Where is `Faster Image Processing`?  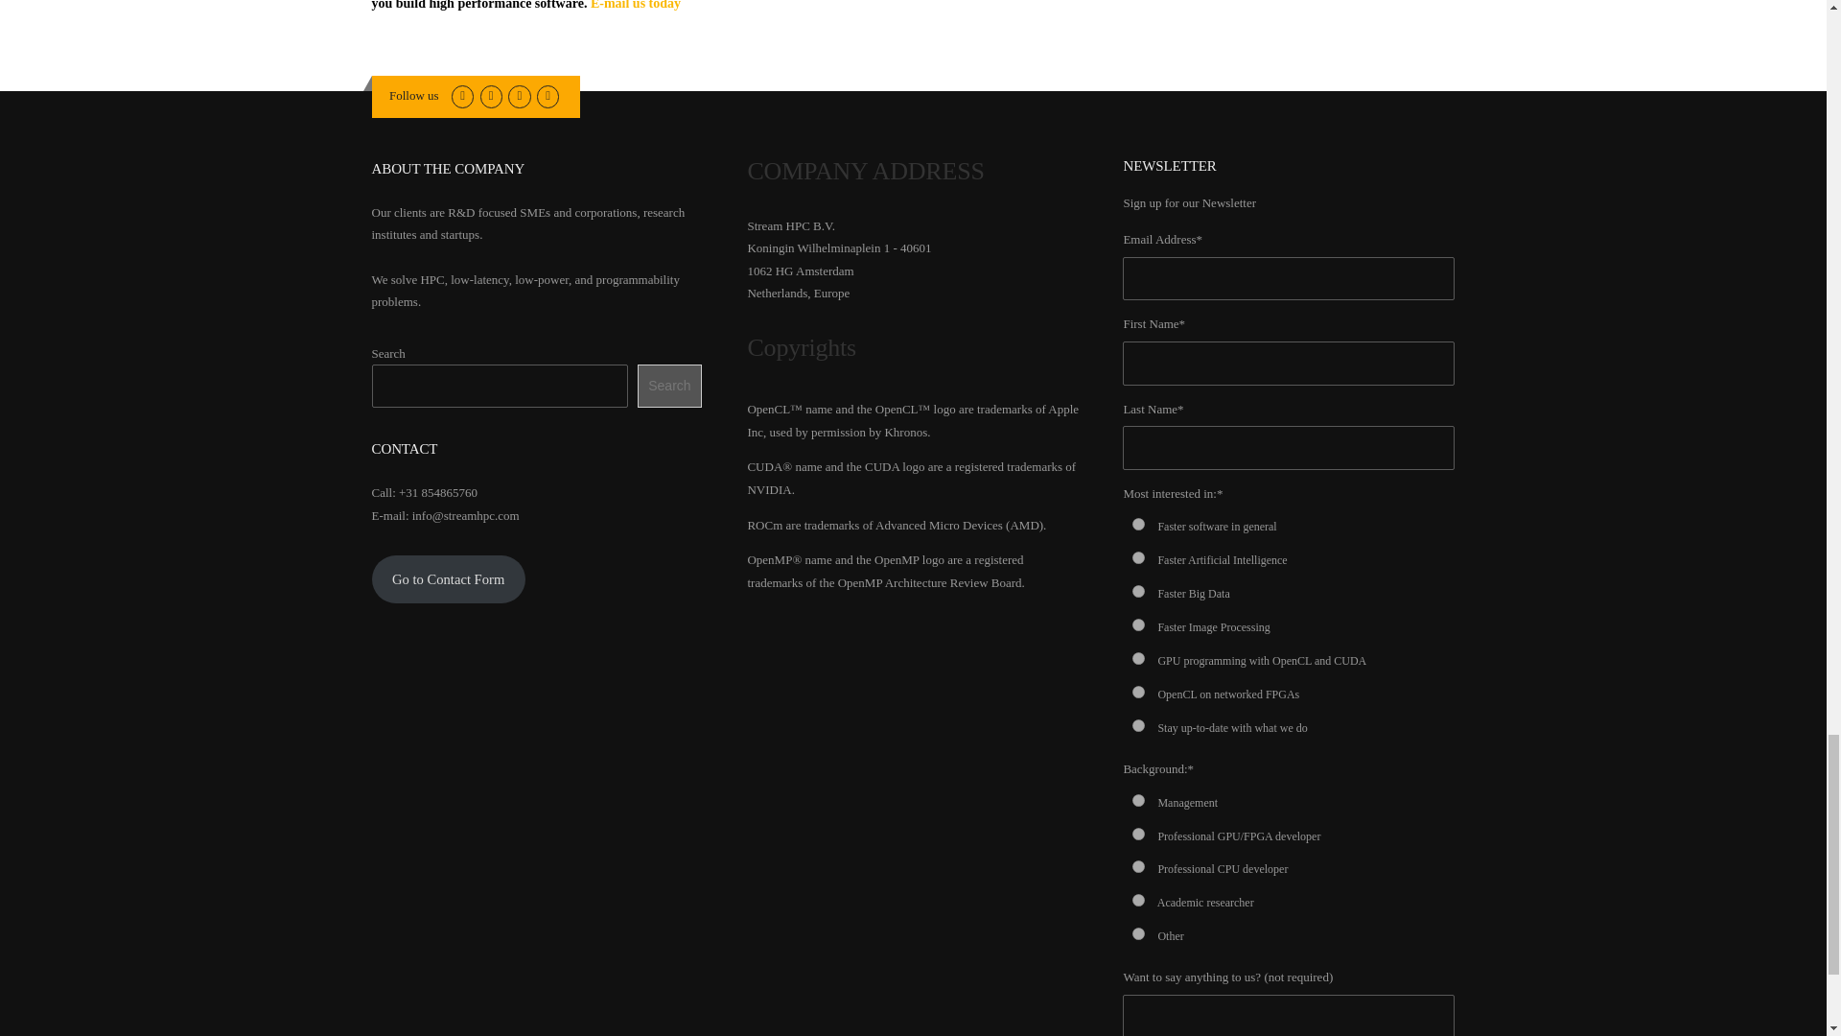 Faster Image Processing is located at coordinates (1138, 624).